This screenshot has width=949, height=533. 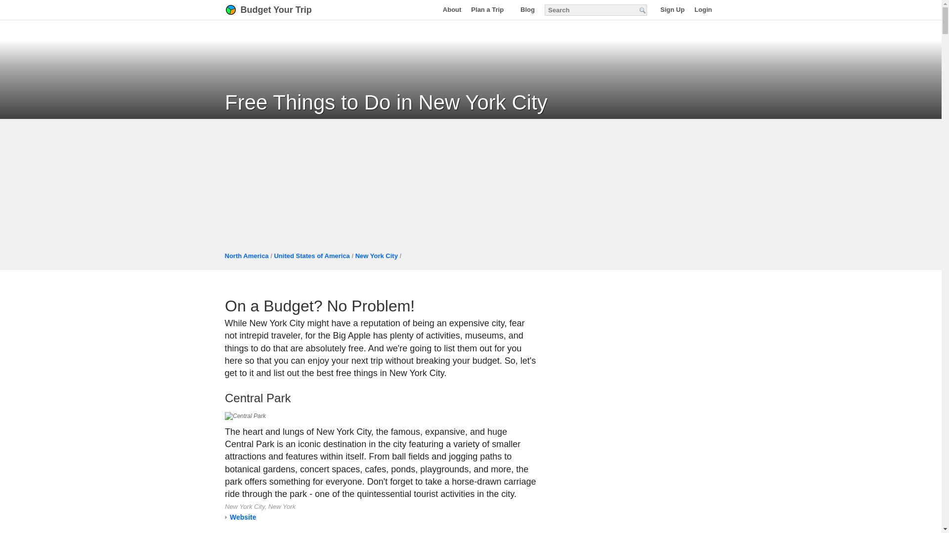 I want to click on Login, so click(x=703, y=9).